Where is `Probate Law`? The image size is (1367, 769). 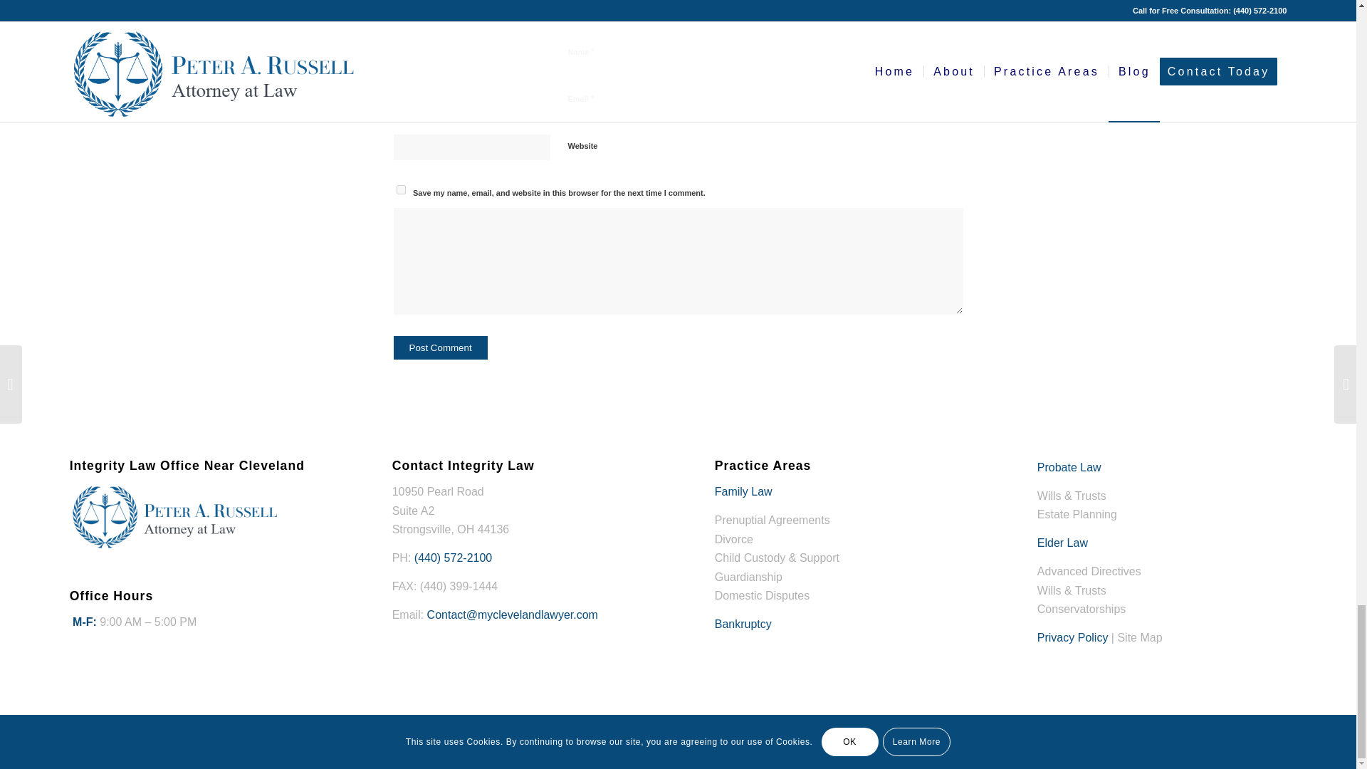 Probate Law is located at coordinates (1069, 467).